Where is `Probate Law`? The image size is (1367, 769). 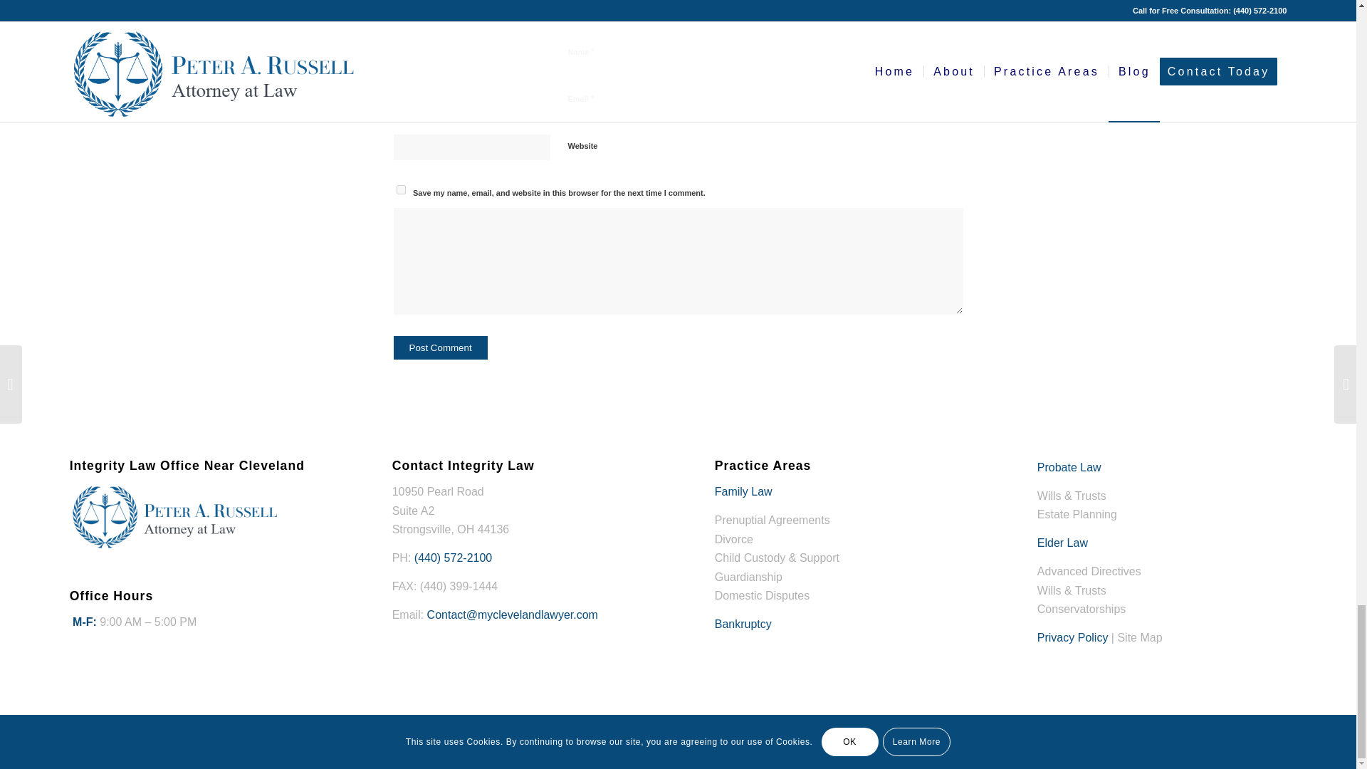 Probate Law is located at coordinates (1069, 467).